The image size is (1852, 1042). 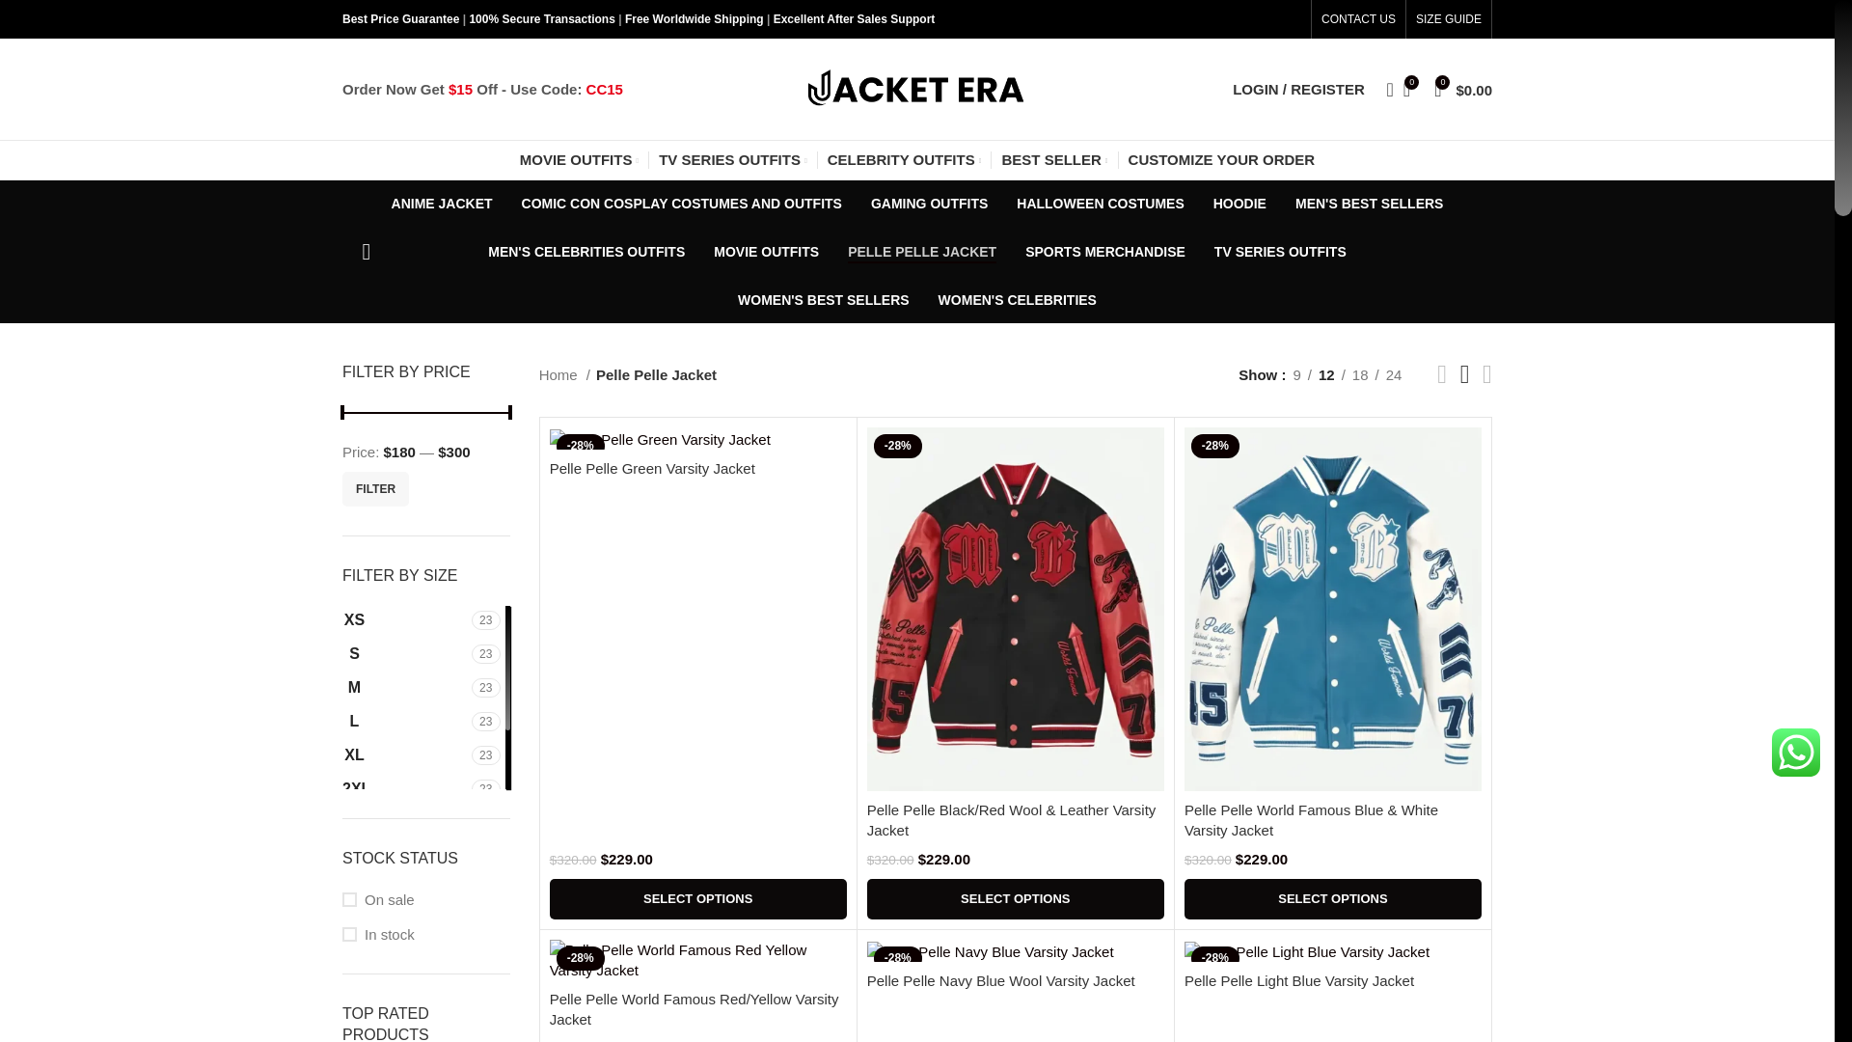 I want to click on CONTACT US, so click(x=1358, y=19).